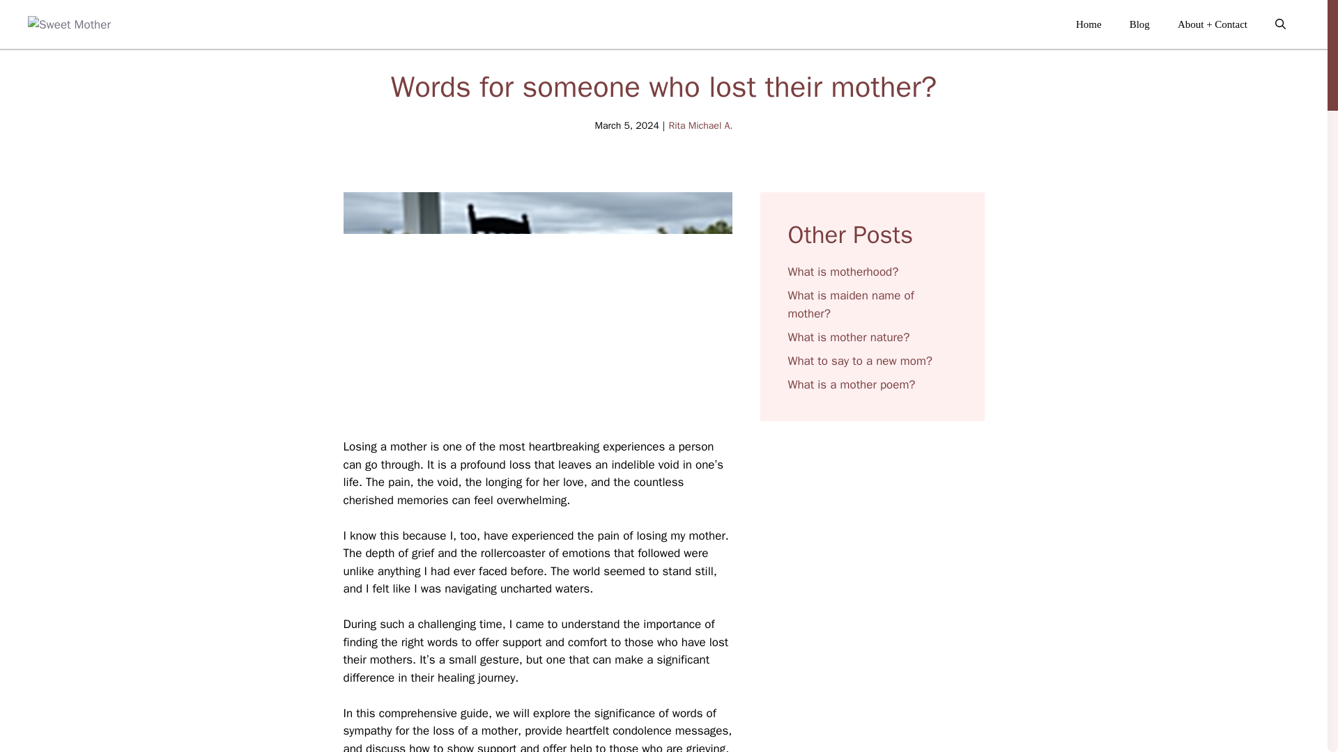 The height and width of the screenshot is (752, 1338). Describe the element at coordinates (700, 125) in the screenshot. I see `Rita Michael A.` at that location.